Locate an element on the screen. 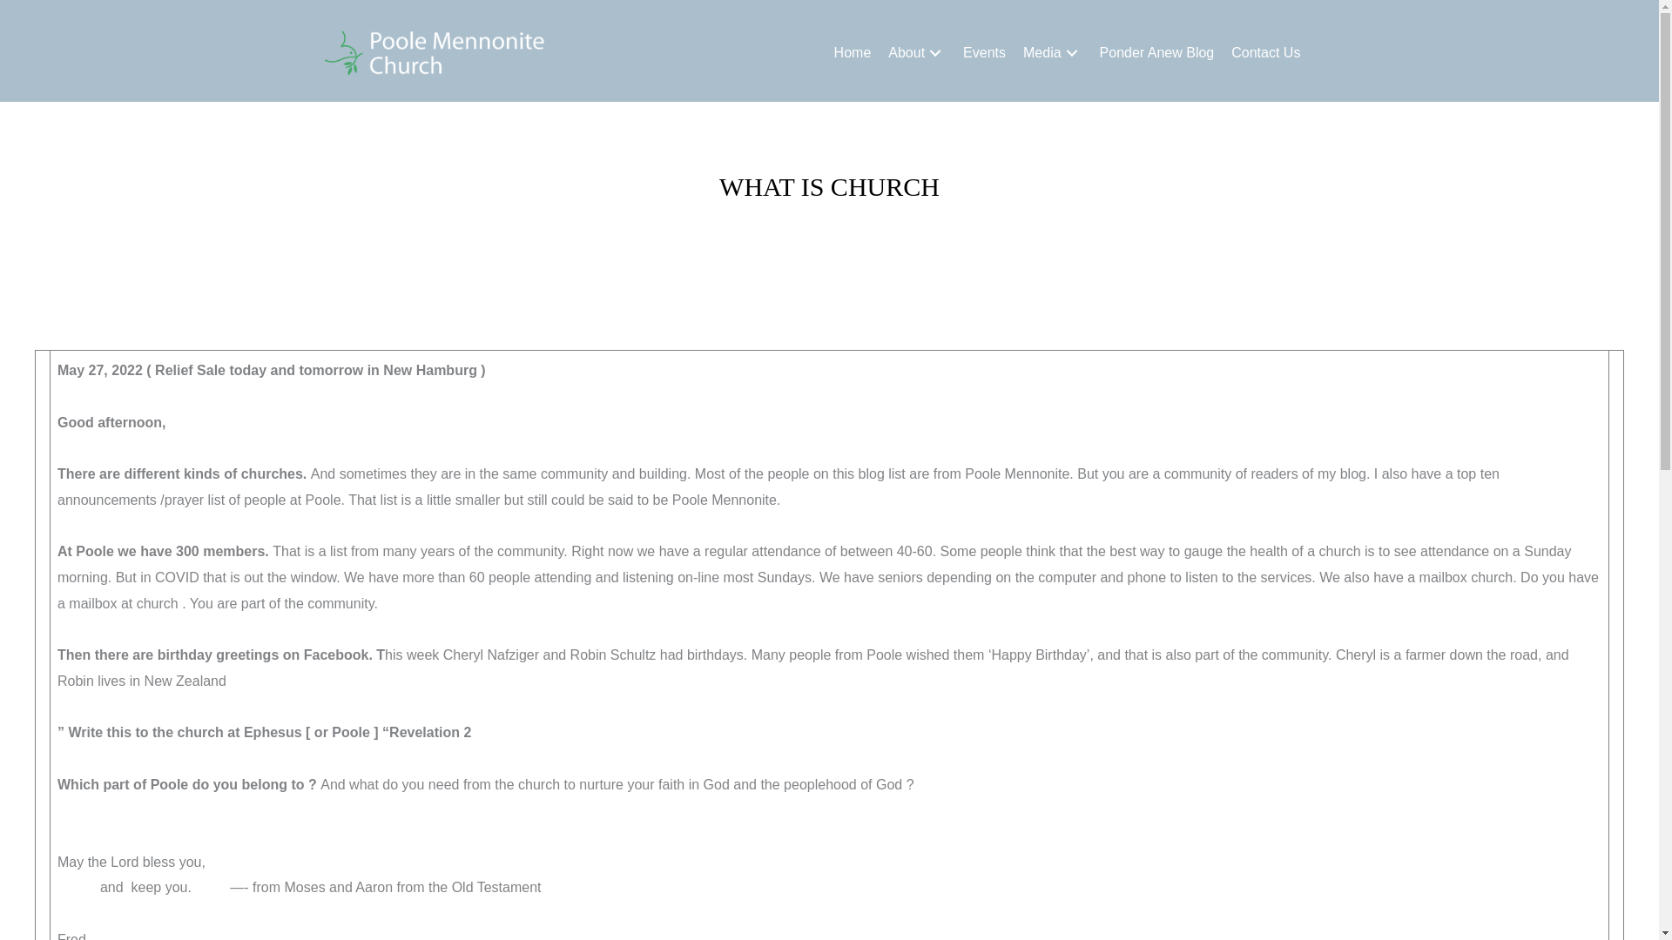 The width and height of the screenshot is (1672, 940). Media is located at coordinates (1053, 52).